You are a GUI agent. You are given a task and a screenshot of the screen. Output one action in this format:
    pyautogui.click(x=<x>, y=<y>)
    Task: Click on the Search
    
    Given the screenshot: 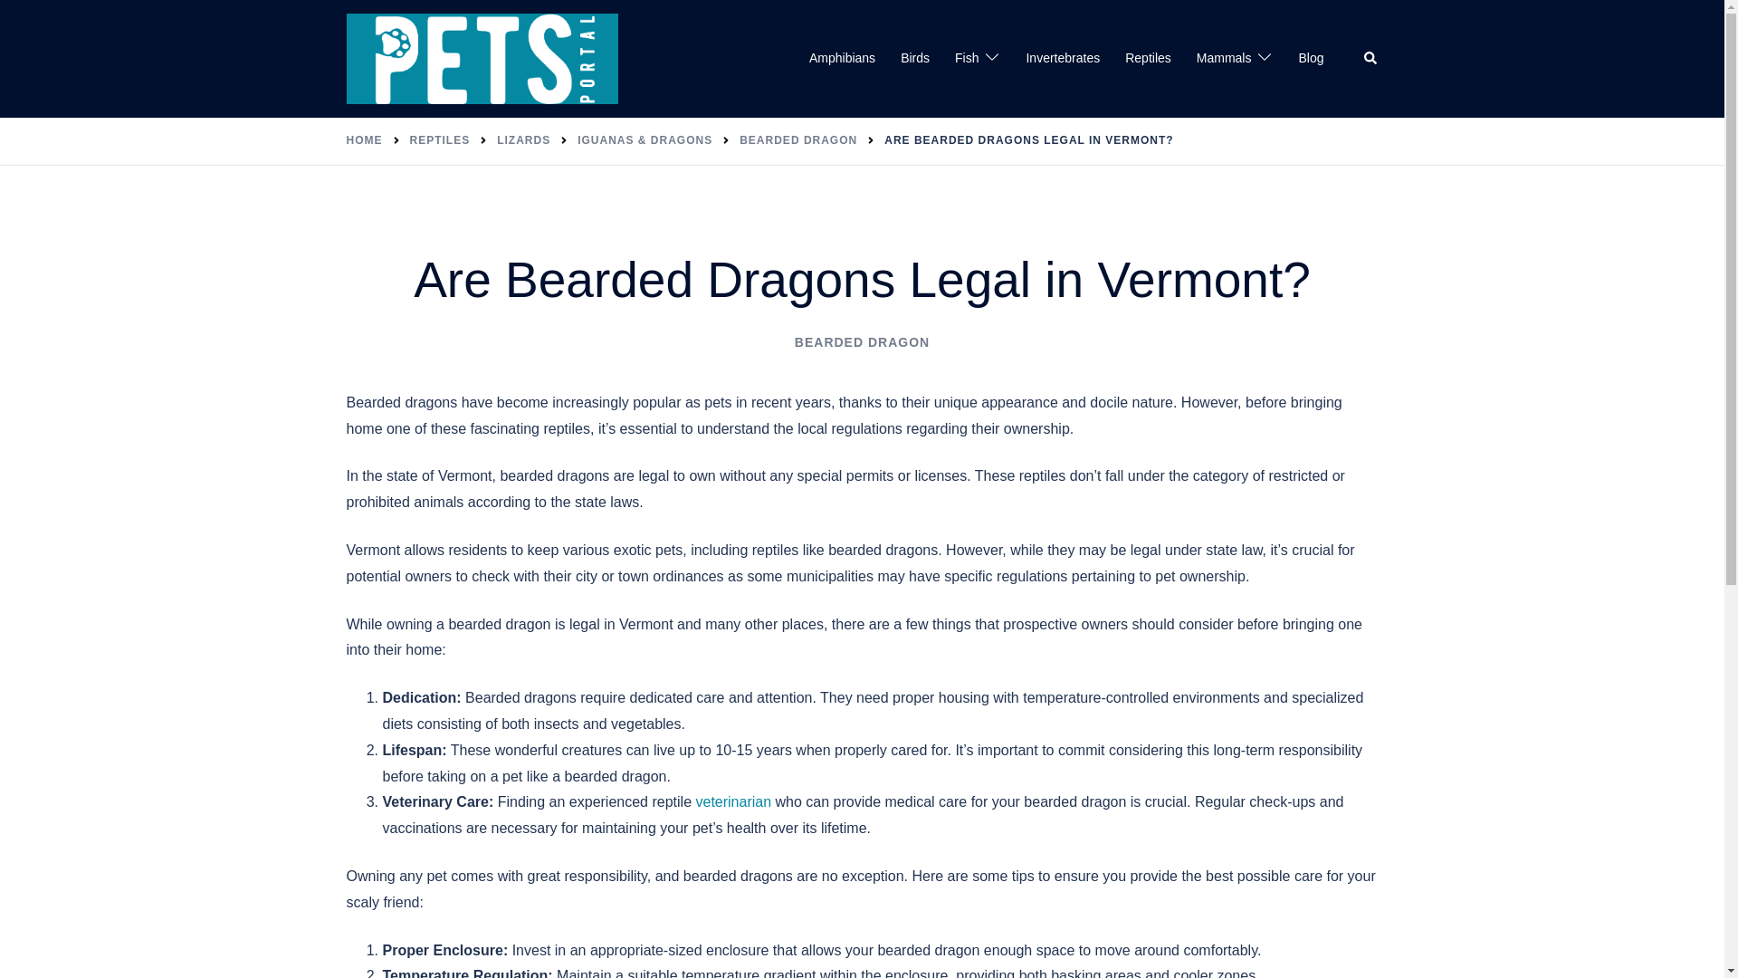 What is the action you would take?
    pyautogui.click(x=1370, y=59)
    